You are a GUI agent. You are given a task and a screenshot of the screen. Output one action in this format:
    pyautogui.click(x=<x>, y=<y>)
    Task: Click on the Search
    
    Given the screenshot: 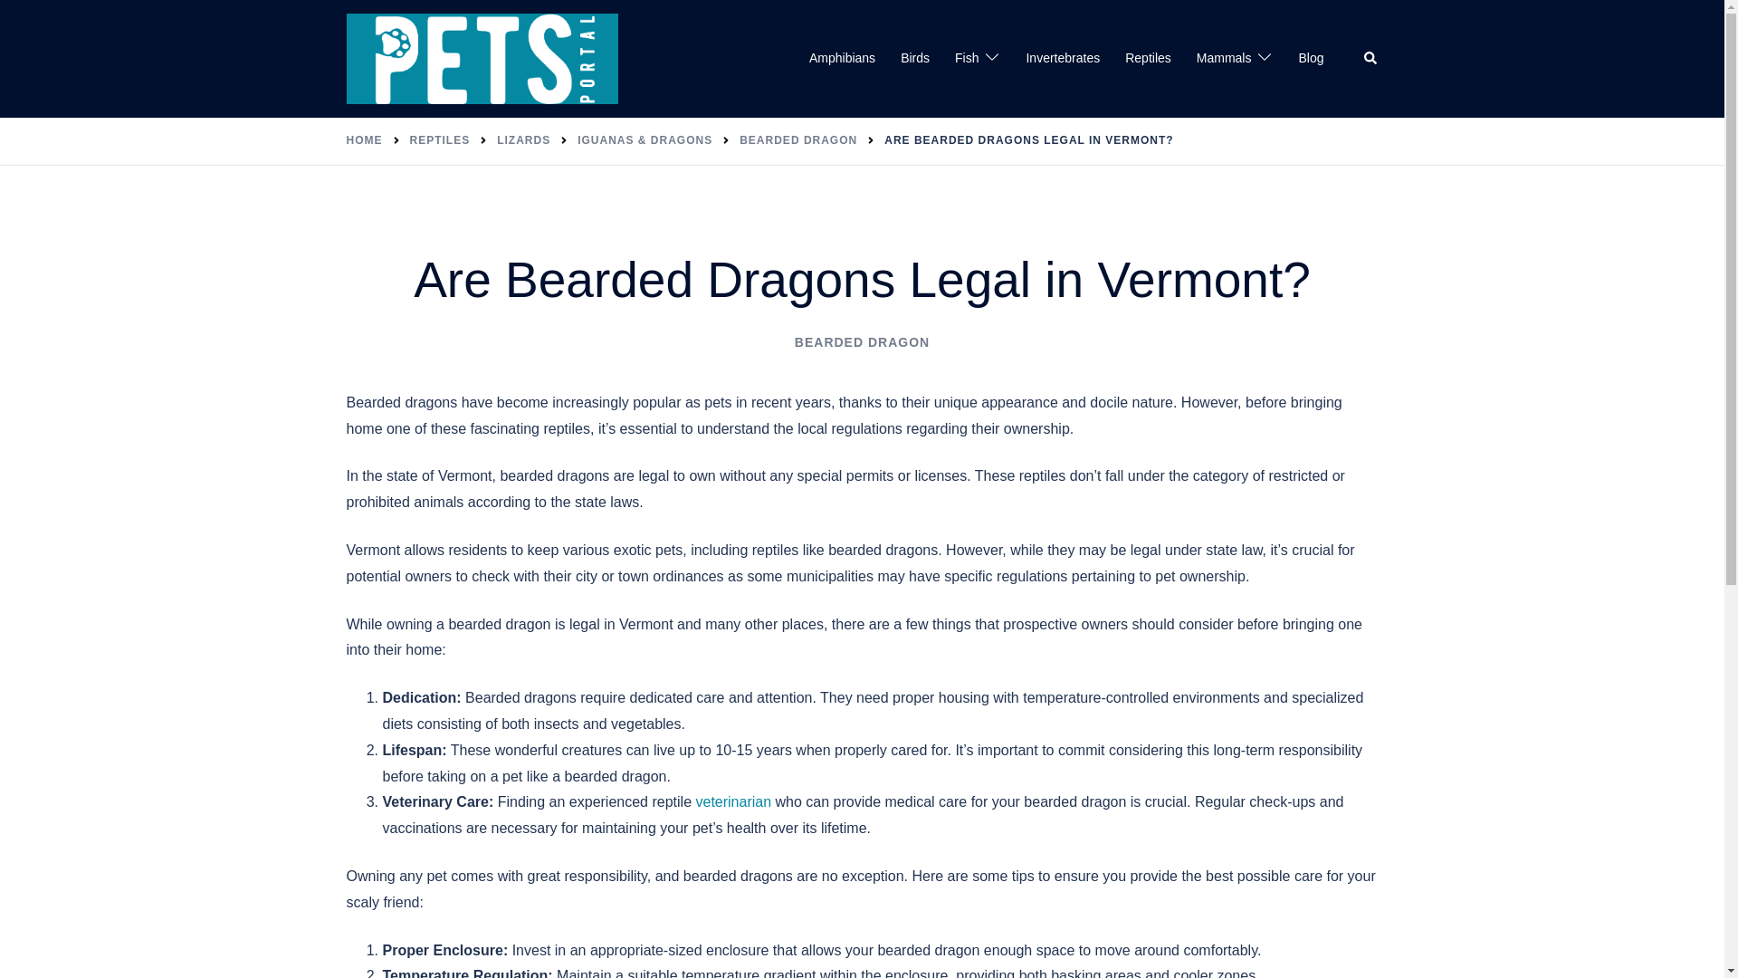 What is the action you would take?
    pyautogui.click(x=1370, y=59)
    